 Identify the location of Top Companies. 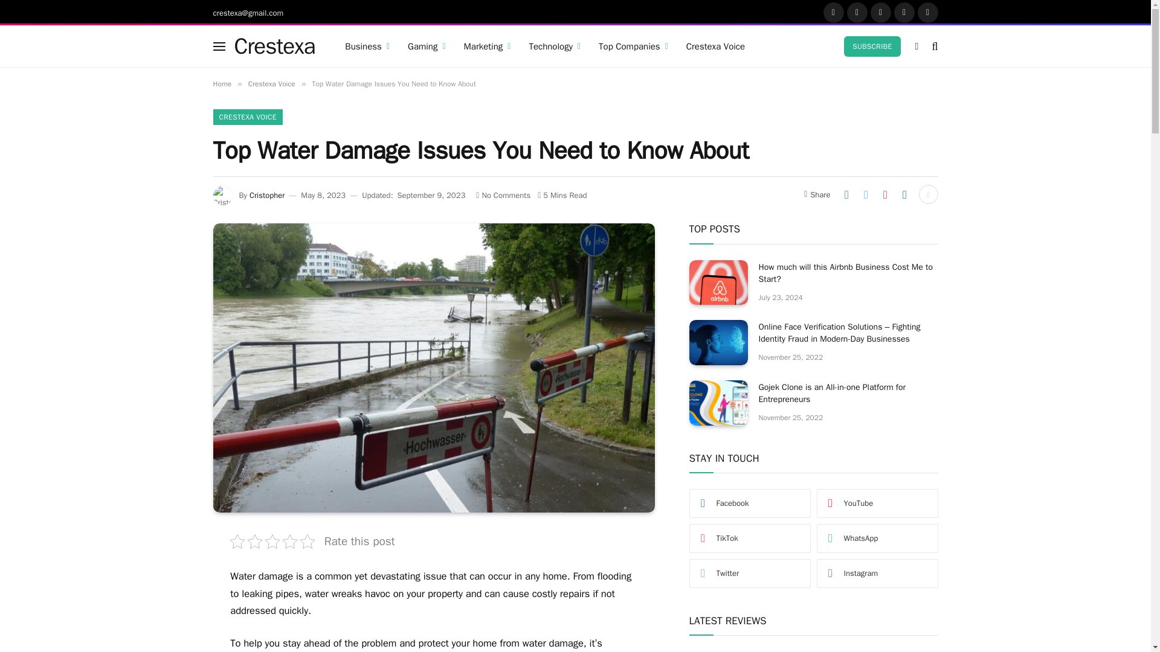
(633, 46).